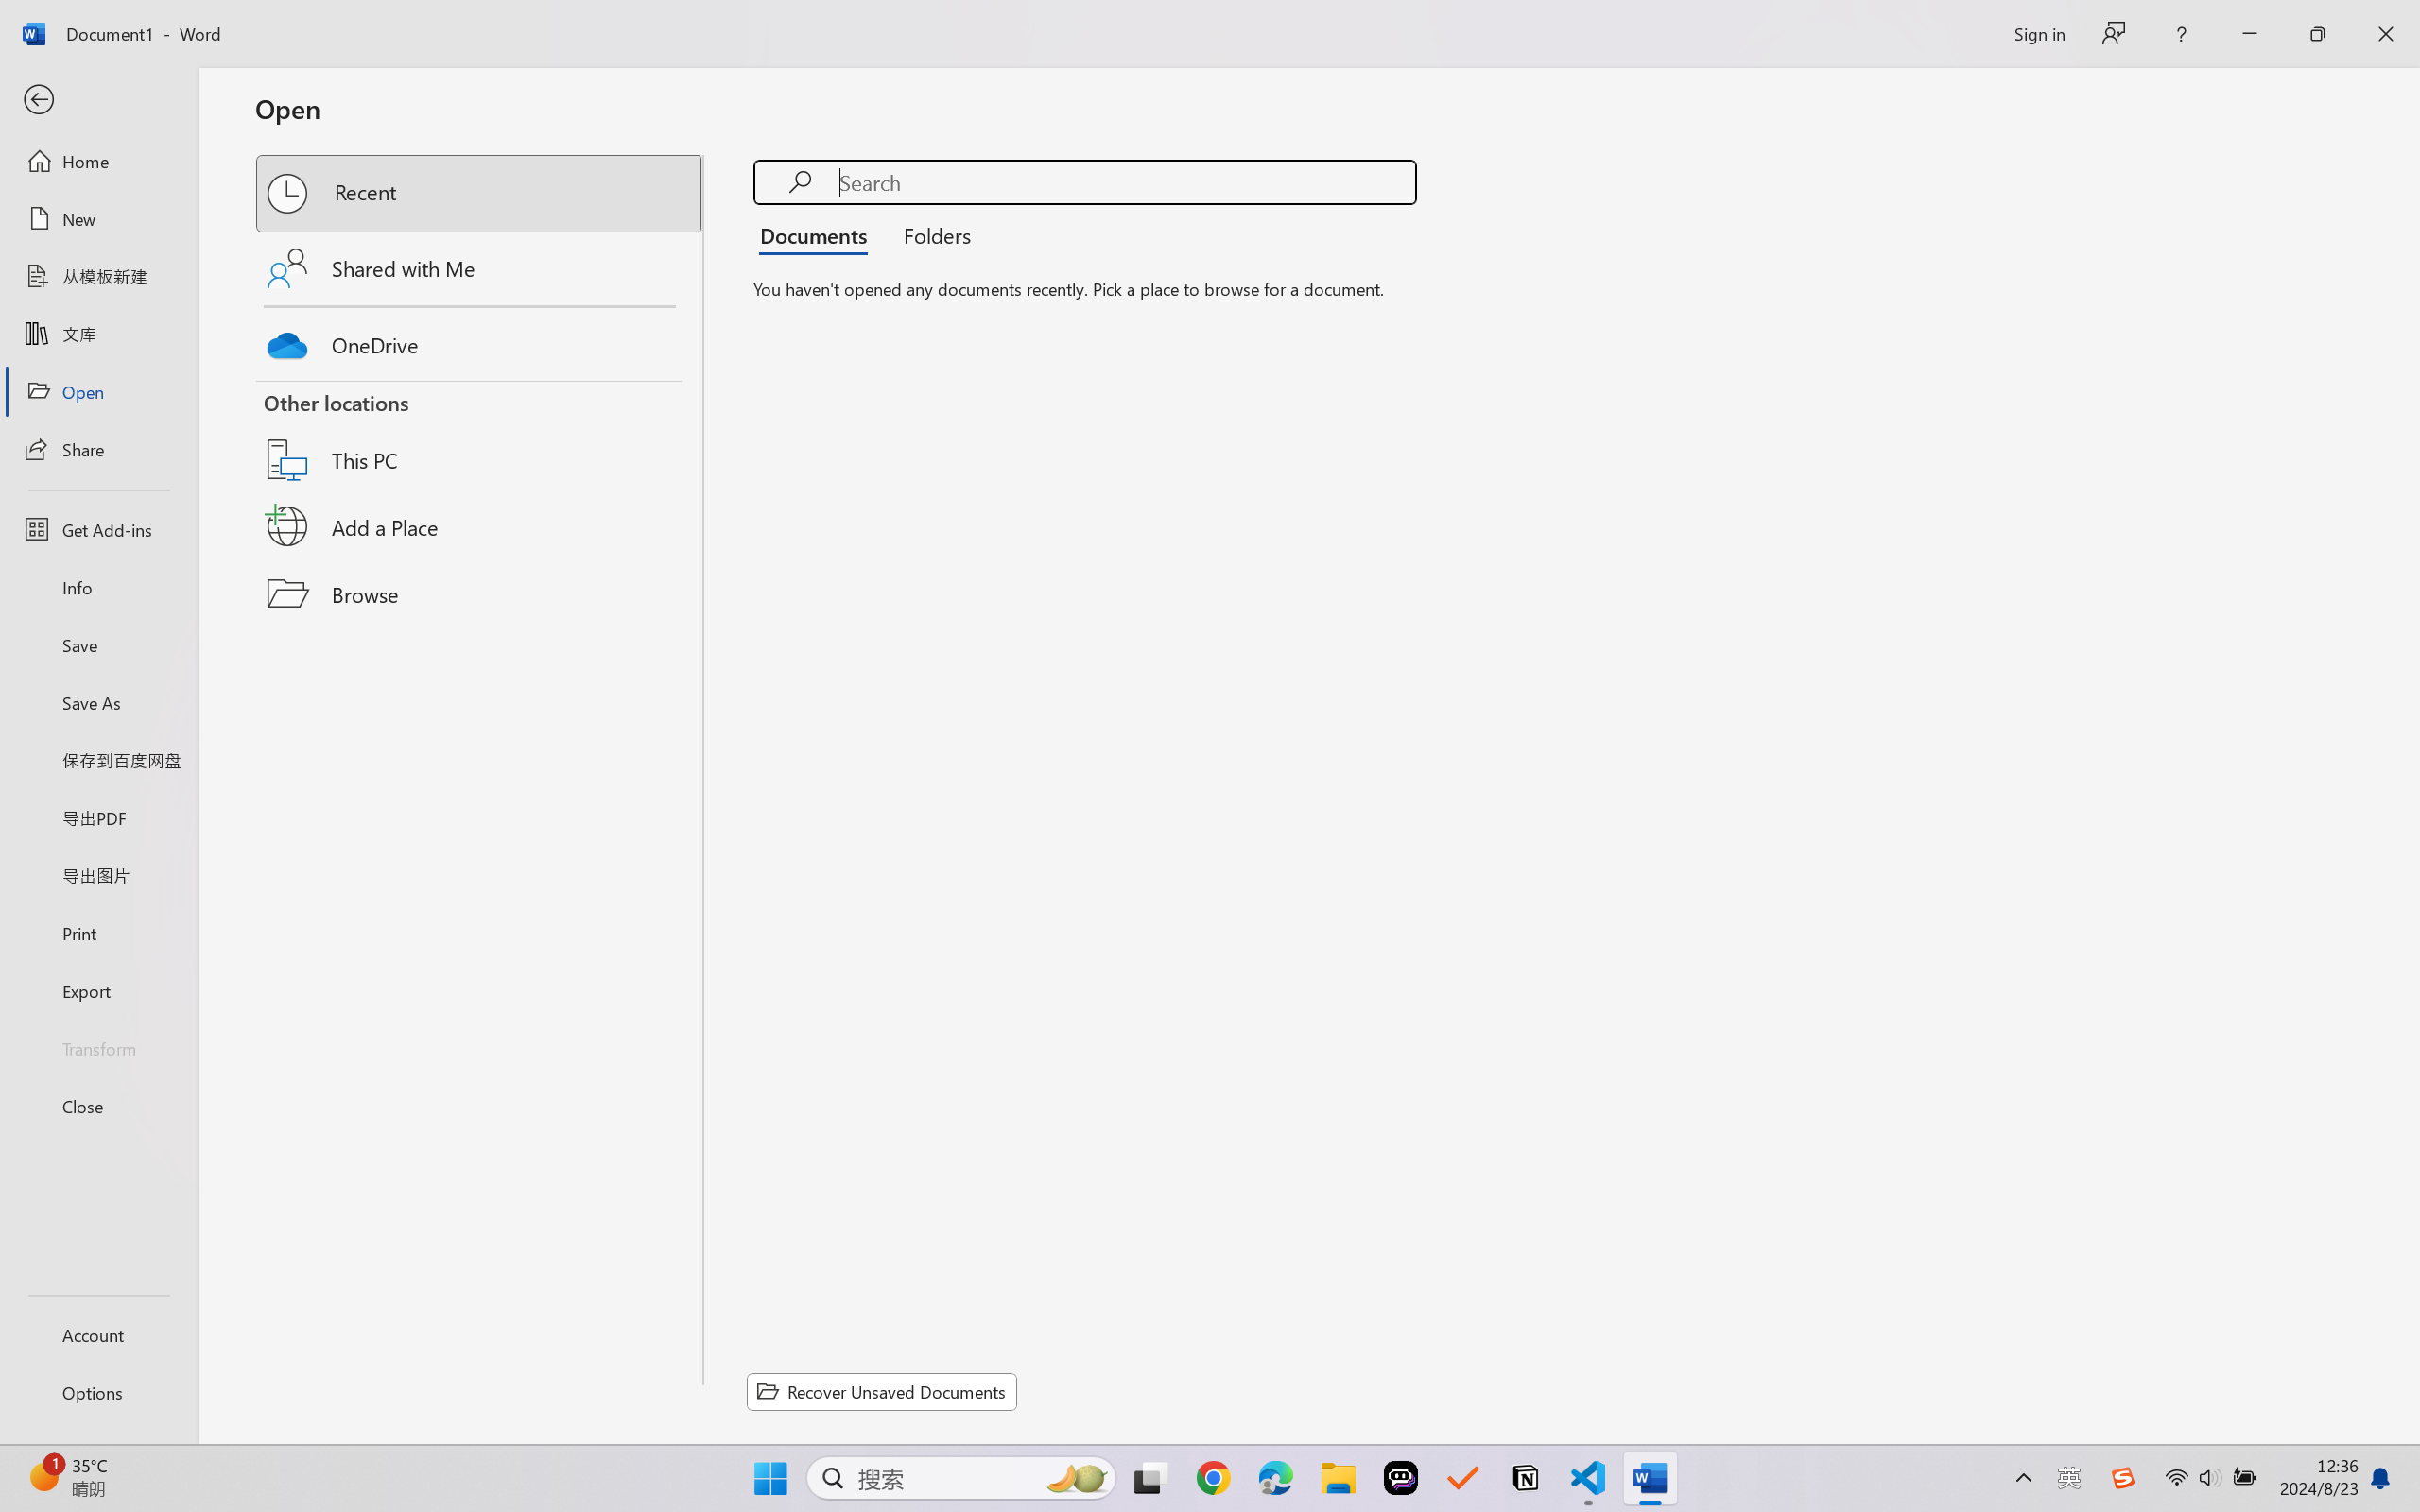  What do you see at coordinates (480, 268) in the screenshot?
I see `Shared with Me` at bounding box center [480, 268].